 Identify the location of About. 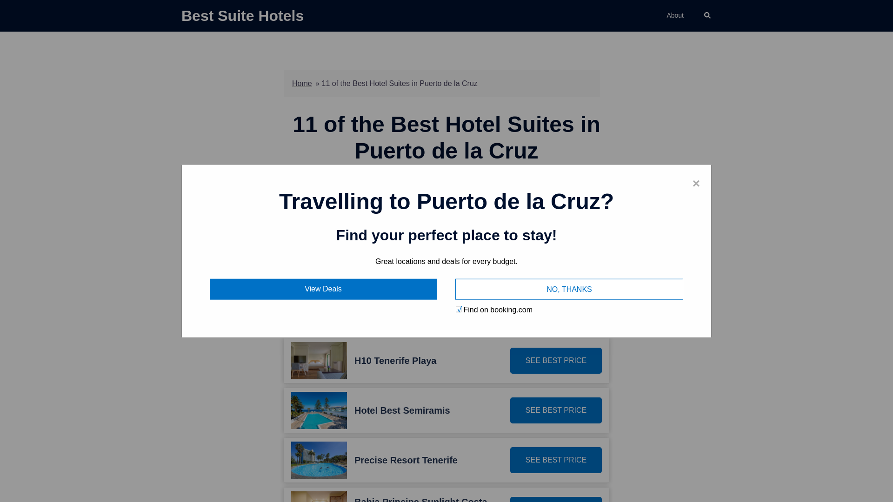
(675, 16).